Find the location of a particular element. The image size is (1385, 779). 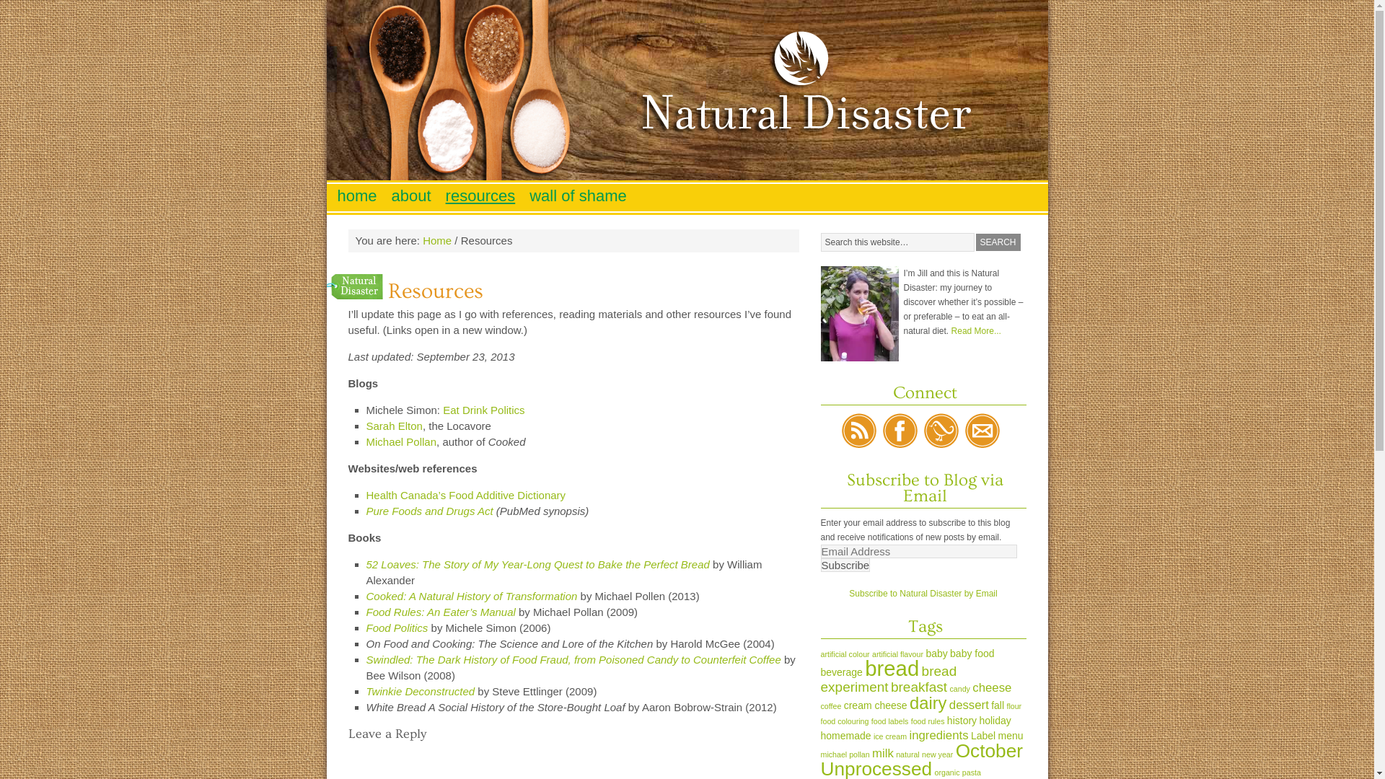

pasta is located at coordinates (972, 773).